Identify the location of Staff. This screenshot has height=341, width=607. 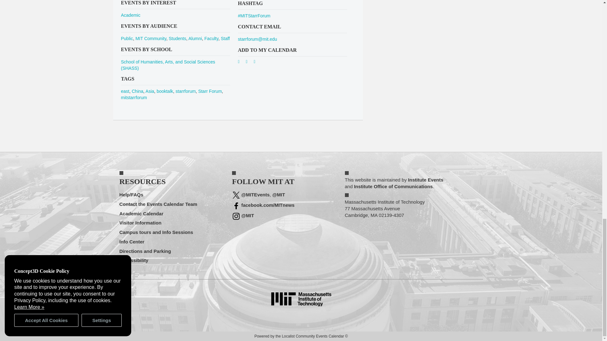
(225, 39).